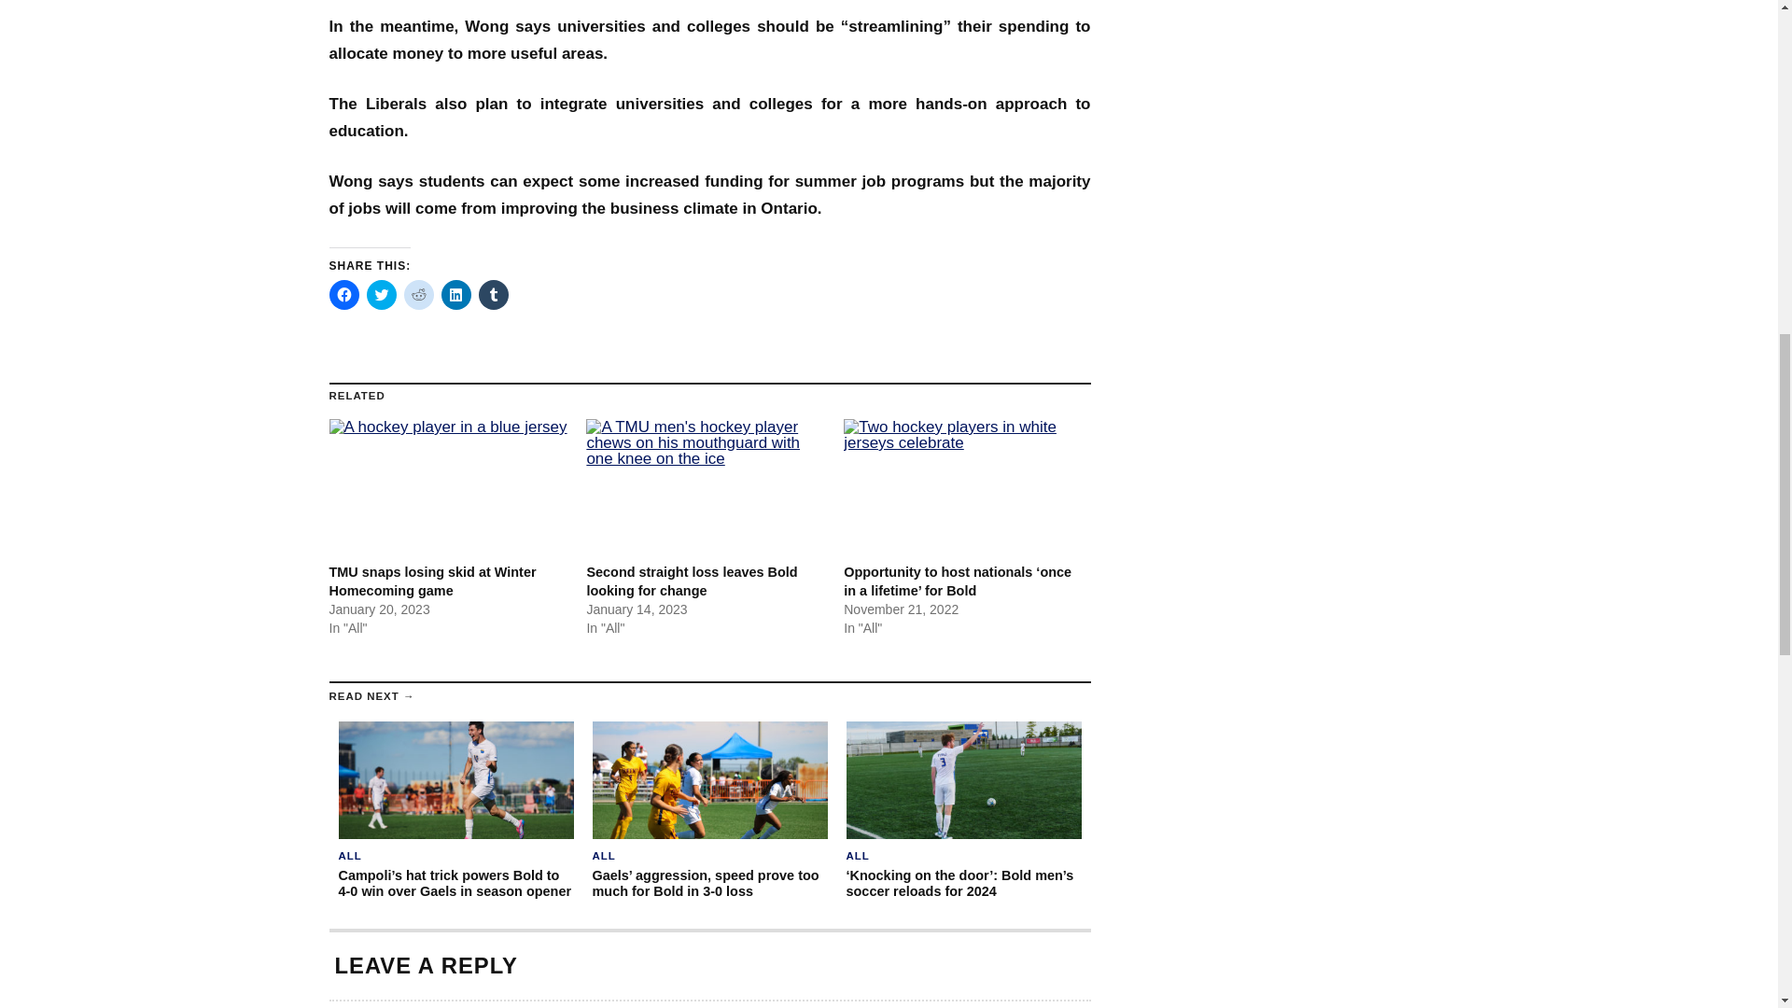 The height and width of the screenshot is (1008, 1792). Describe the element at coordinates (455, 295) in the screenshot. I see `Click to share on LinkedIn` at that location.